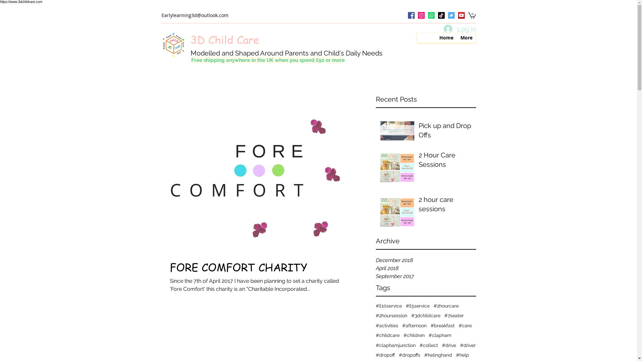  Describe the element at coordinates (445, 132) in the screenshot. I see `Pick up and Drop Offs` at that location.